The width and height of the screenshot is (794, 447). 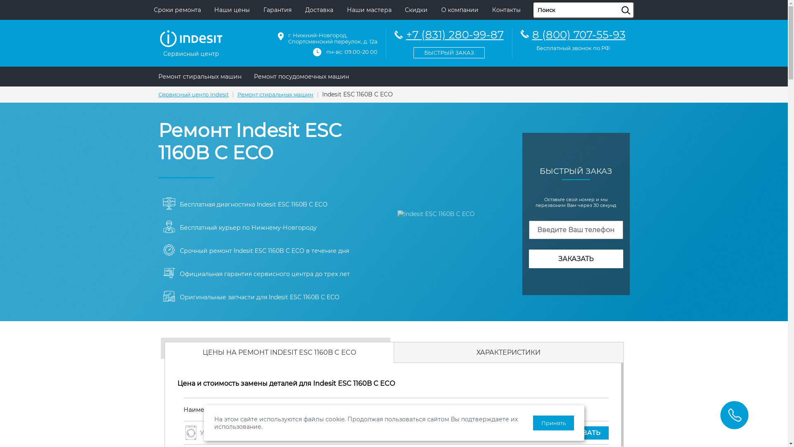 I want to click on 8 (800) 707-55-93, so click(x=579, y=35).